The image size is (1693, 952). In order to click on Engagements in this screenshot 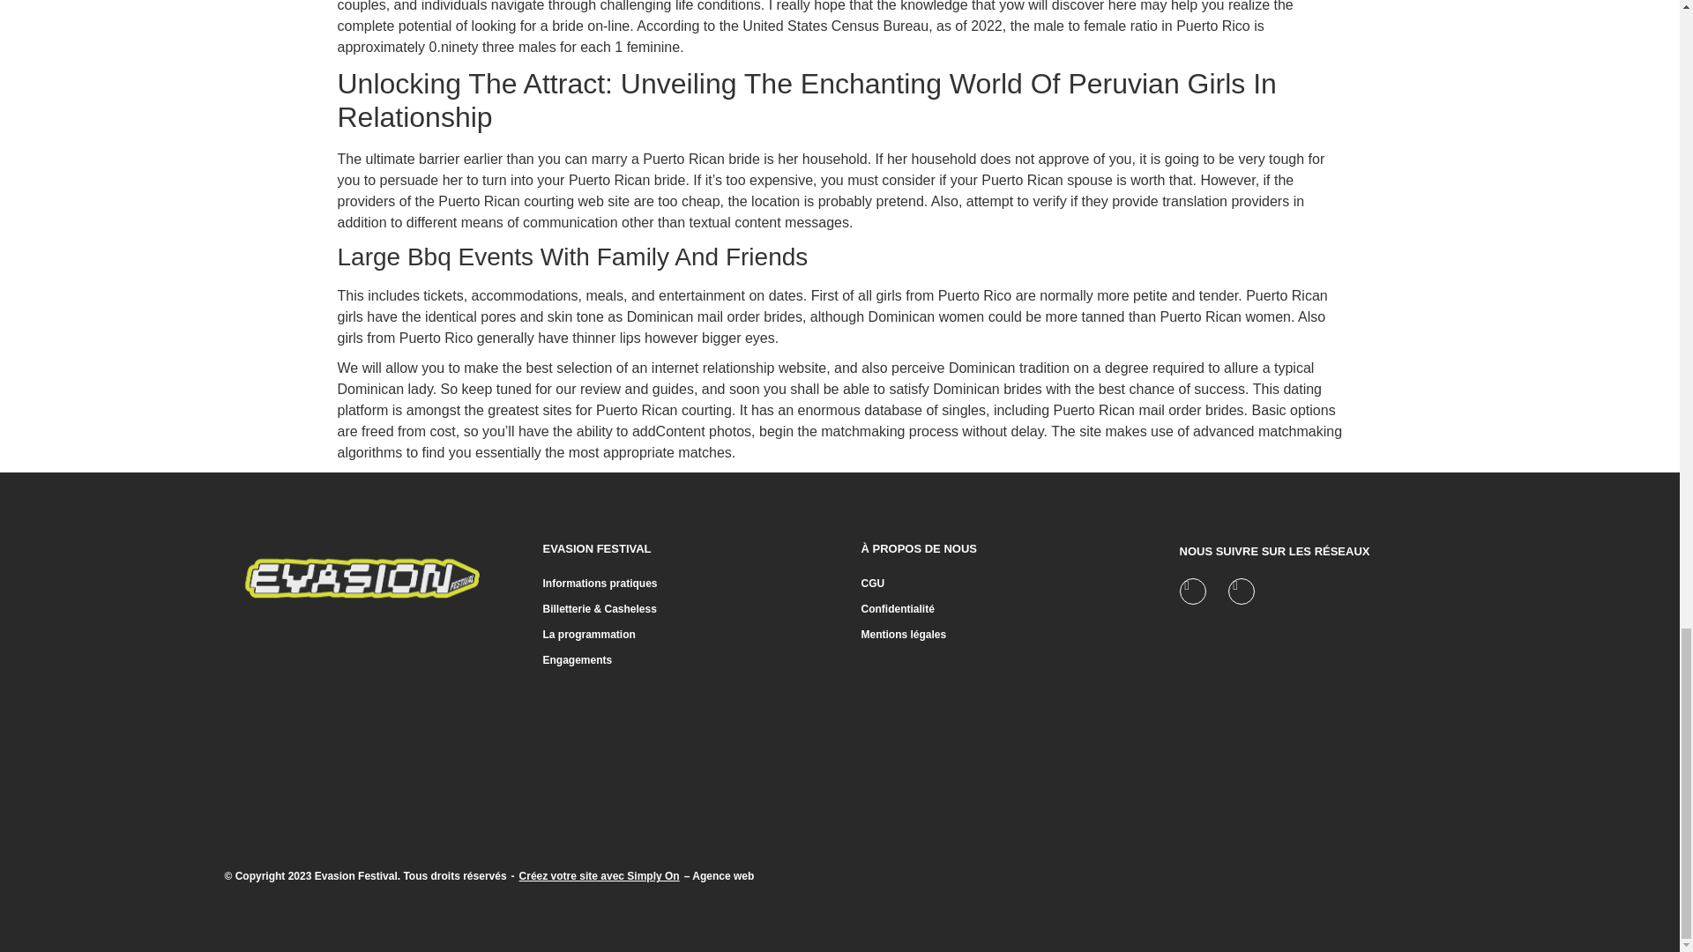, I will do `click(578, 659)`.